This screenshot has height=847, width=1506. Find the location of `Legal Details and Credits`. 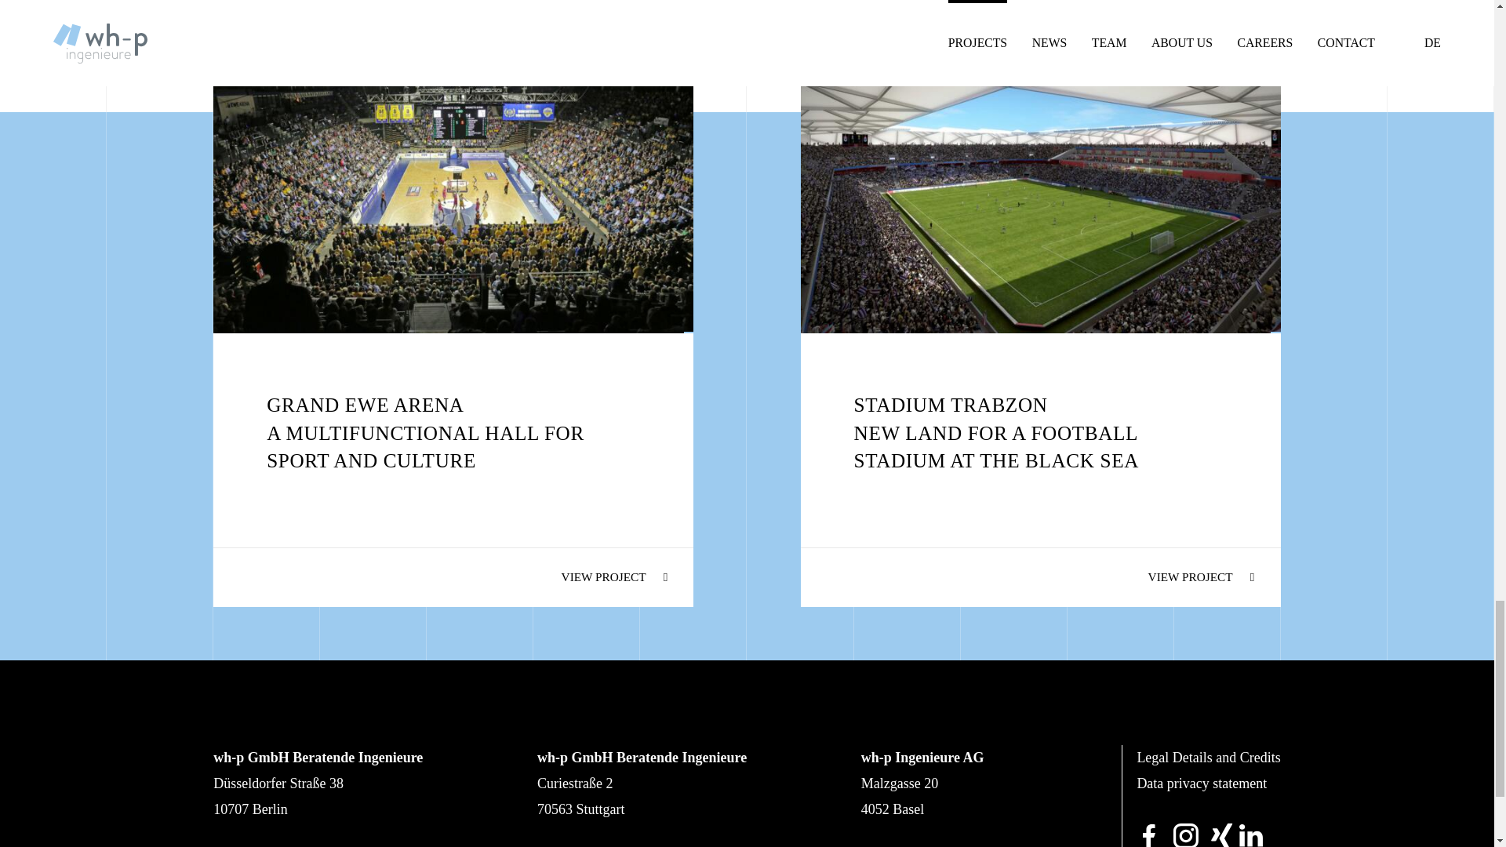

Legal Details and Credits is located at coordinates (1208, 758).